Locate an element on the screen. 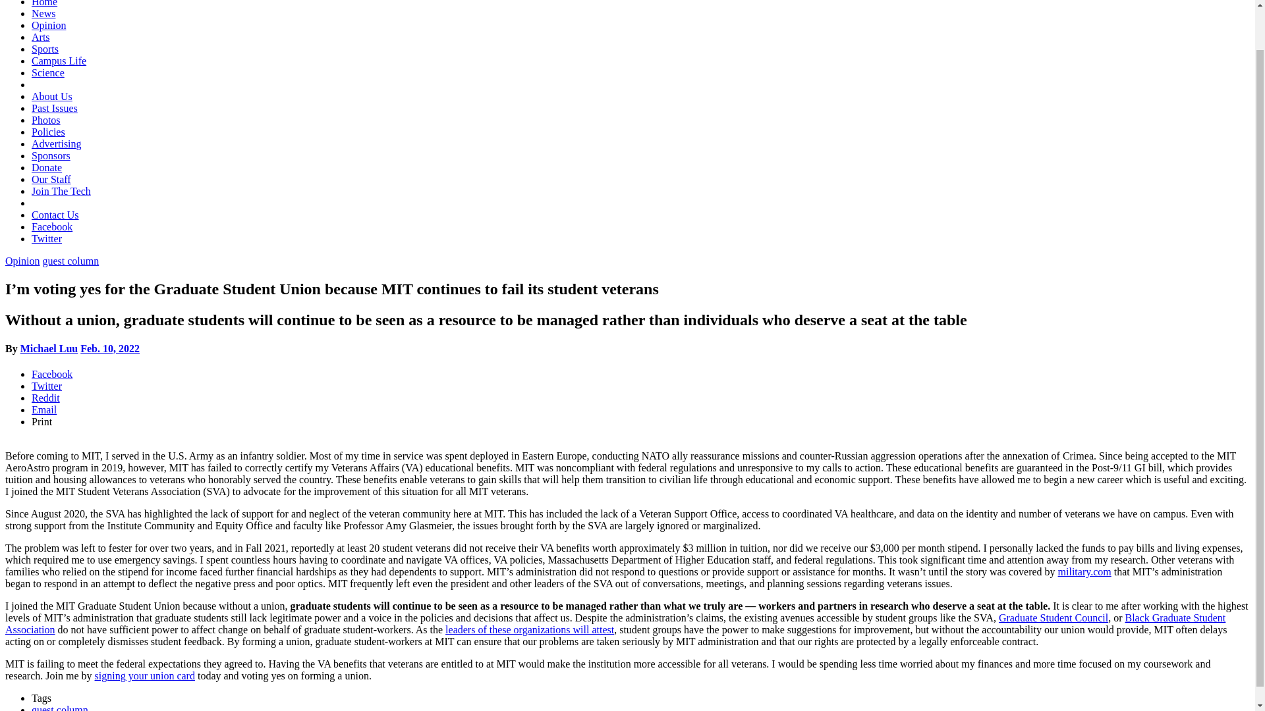 Image resolution: width=1265 pixels, height=711 pixels. Sports is located at coordinates (45, 49).